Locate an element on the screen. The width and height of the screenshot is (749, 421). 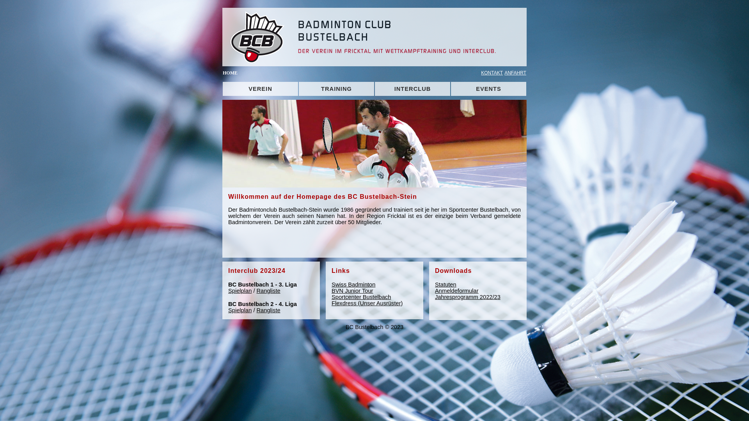
Spielplan is located at coordinates (240, 291).